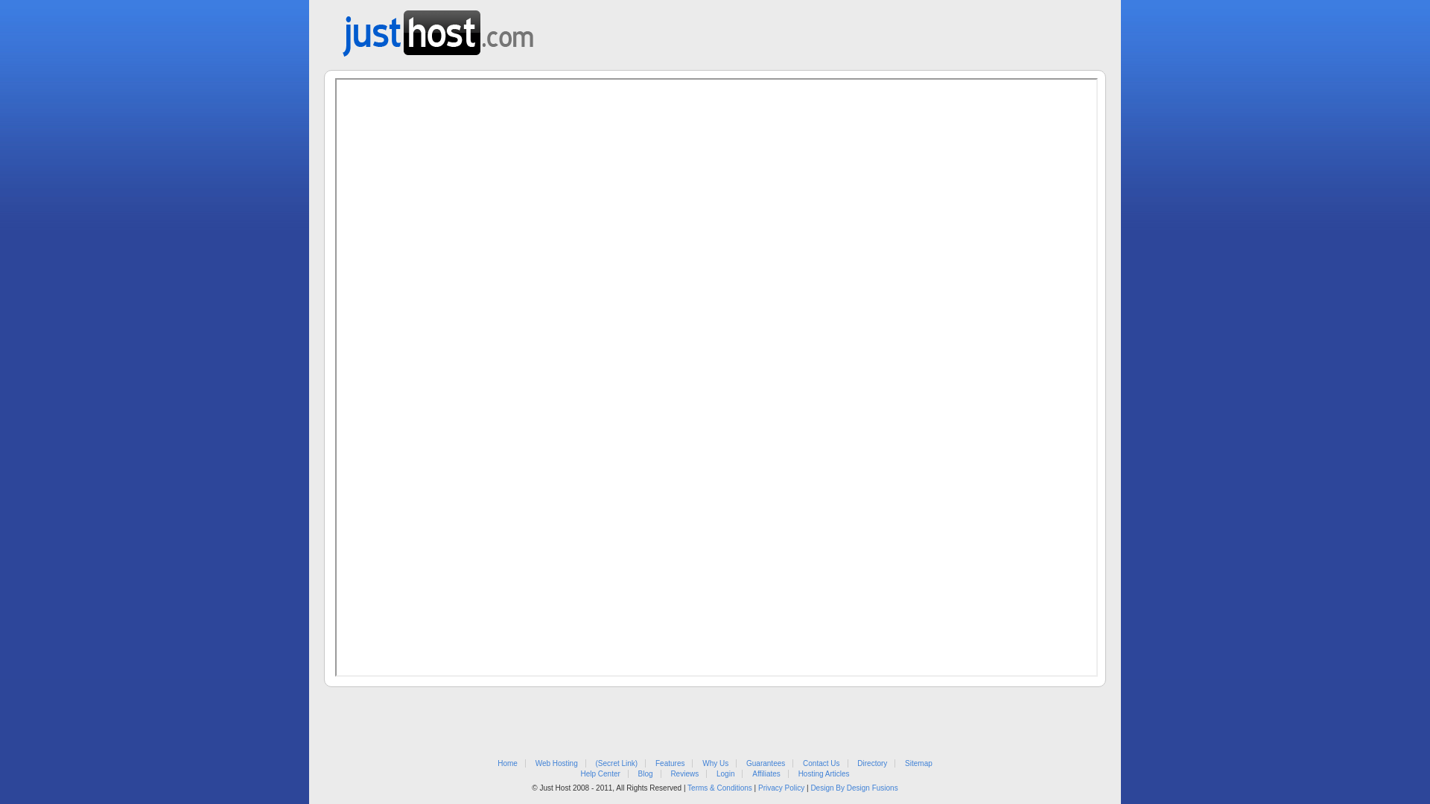 This screenshot has height=804, width=1430. I want to click on (Secret Link), so click(617, 764).